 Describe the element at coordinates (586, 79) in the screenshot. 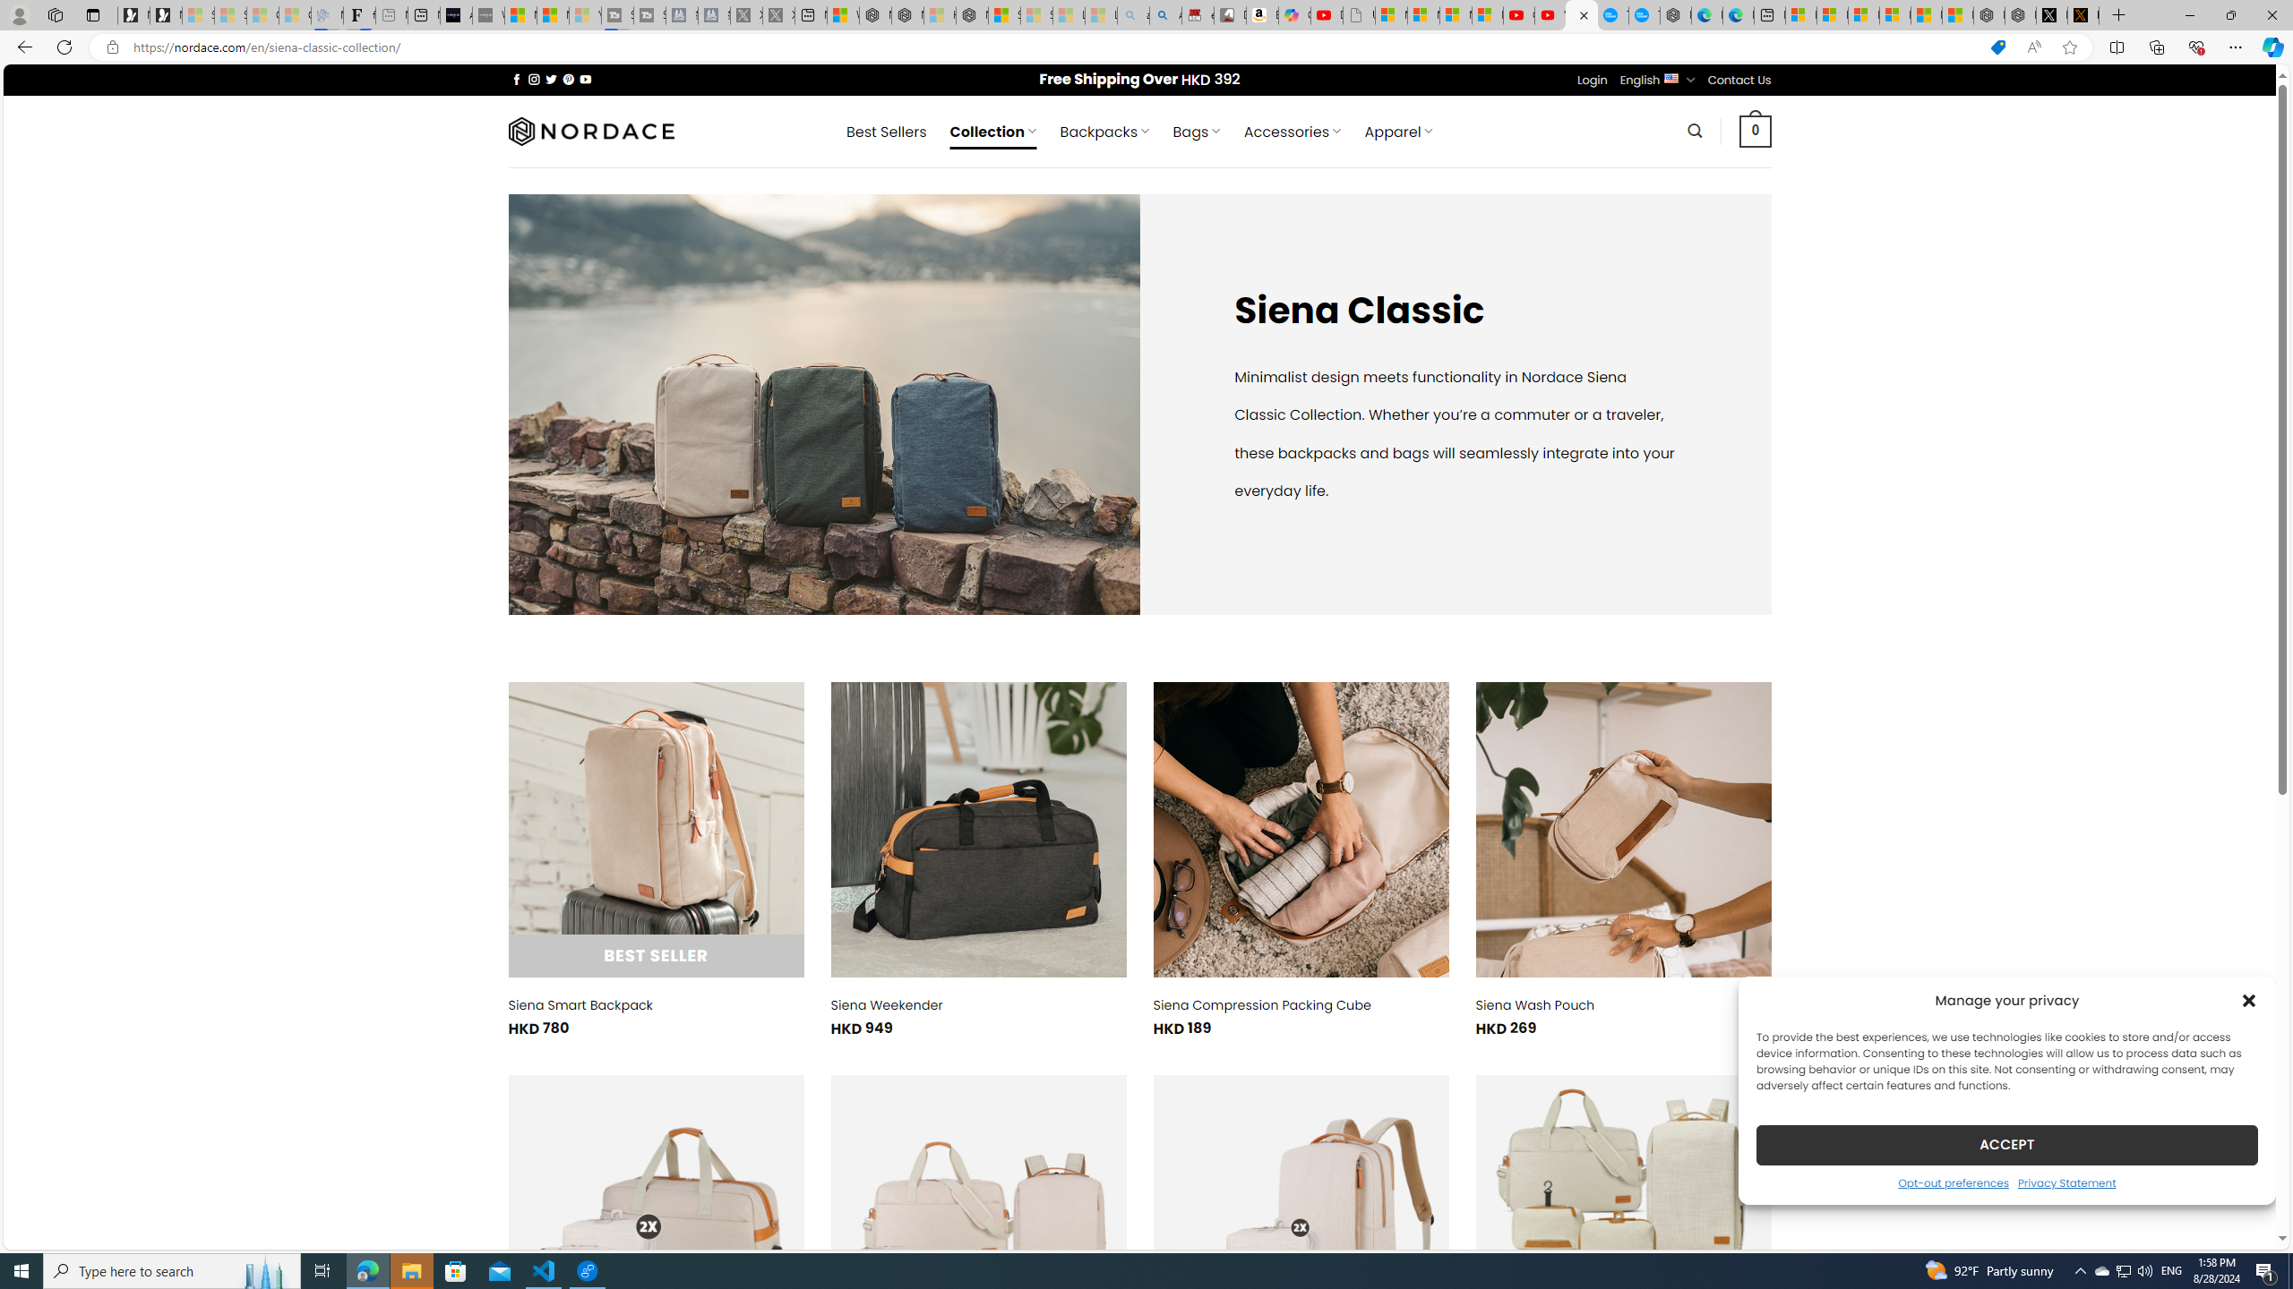

I see `Follow on YouTube` at that location.